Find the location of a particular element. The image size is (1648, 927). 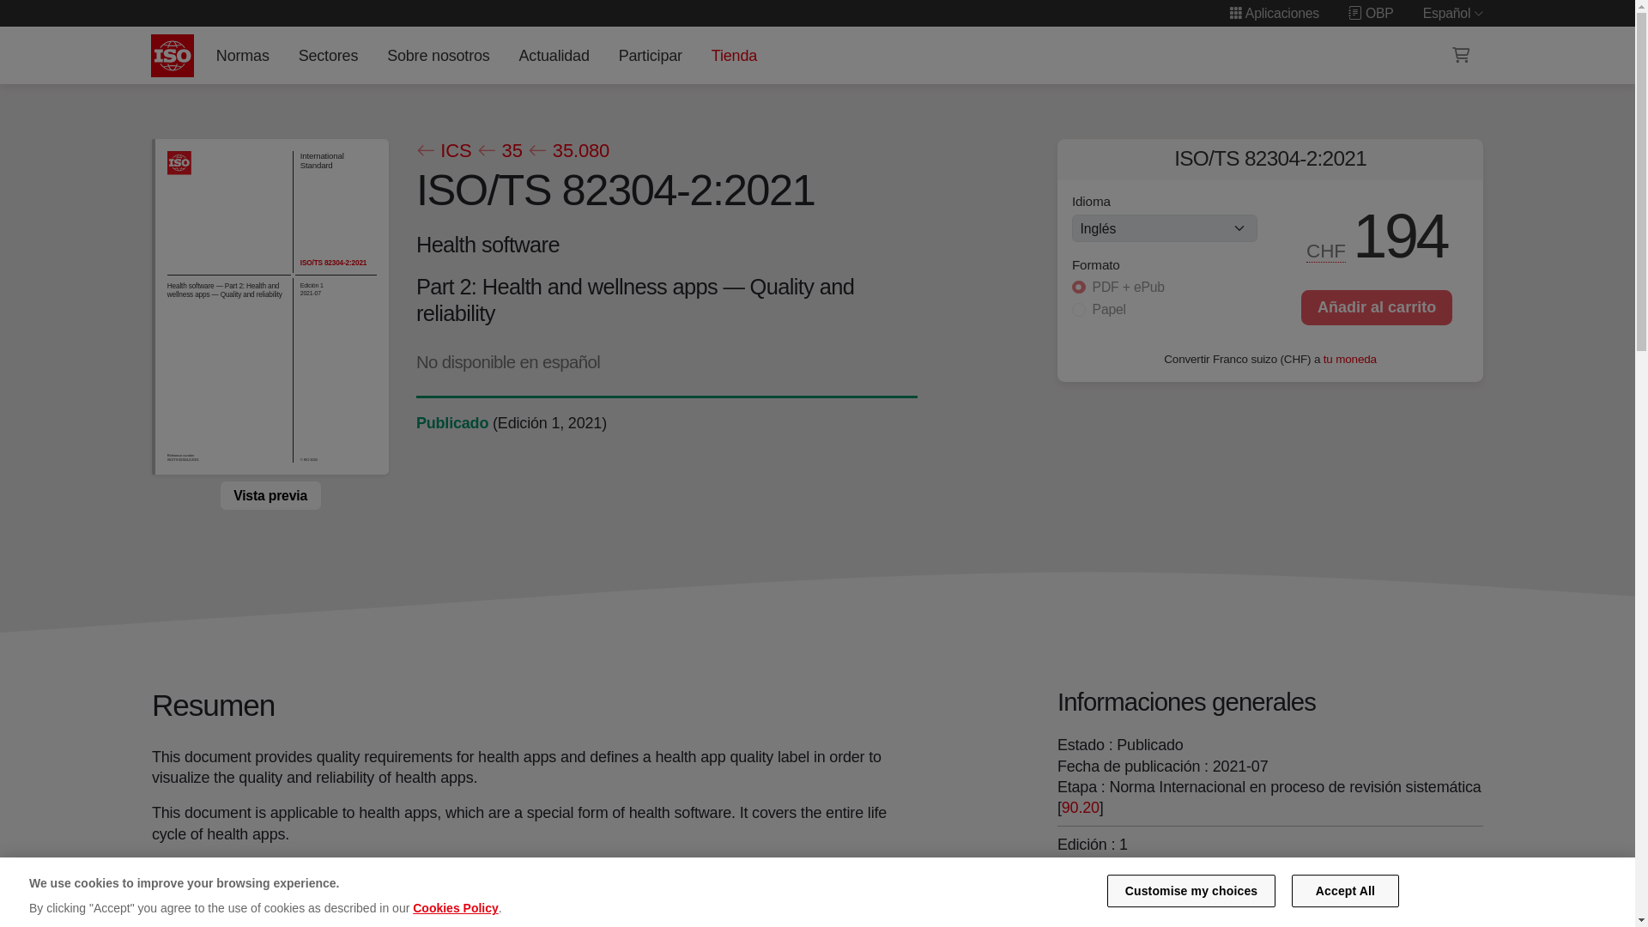

Actualidad is located at coordinates (554, 55).